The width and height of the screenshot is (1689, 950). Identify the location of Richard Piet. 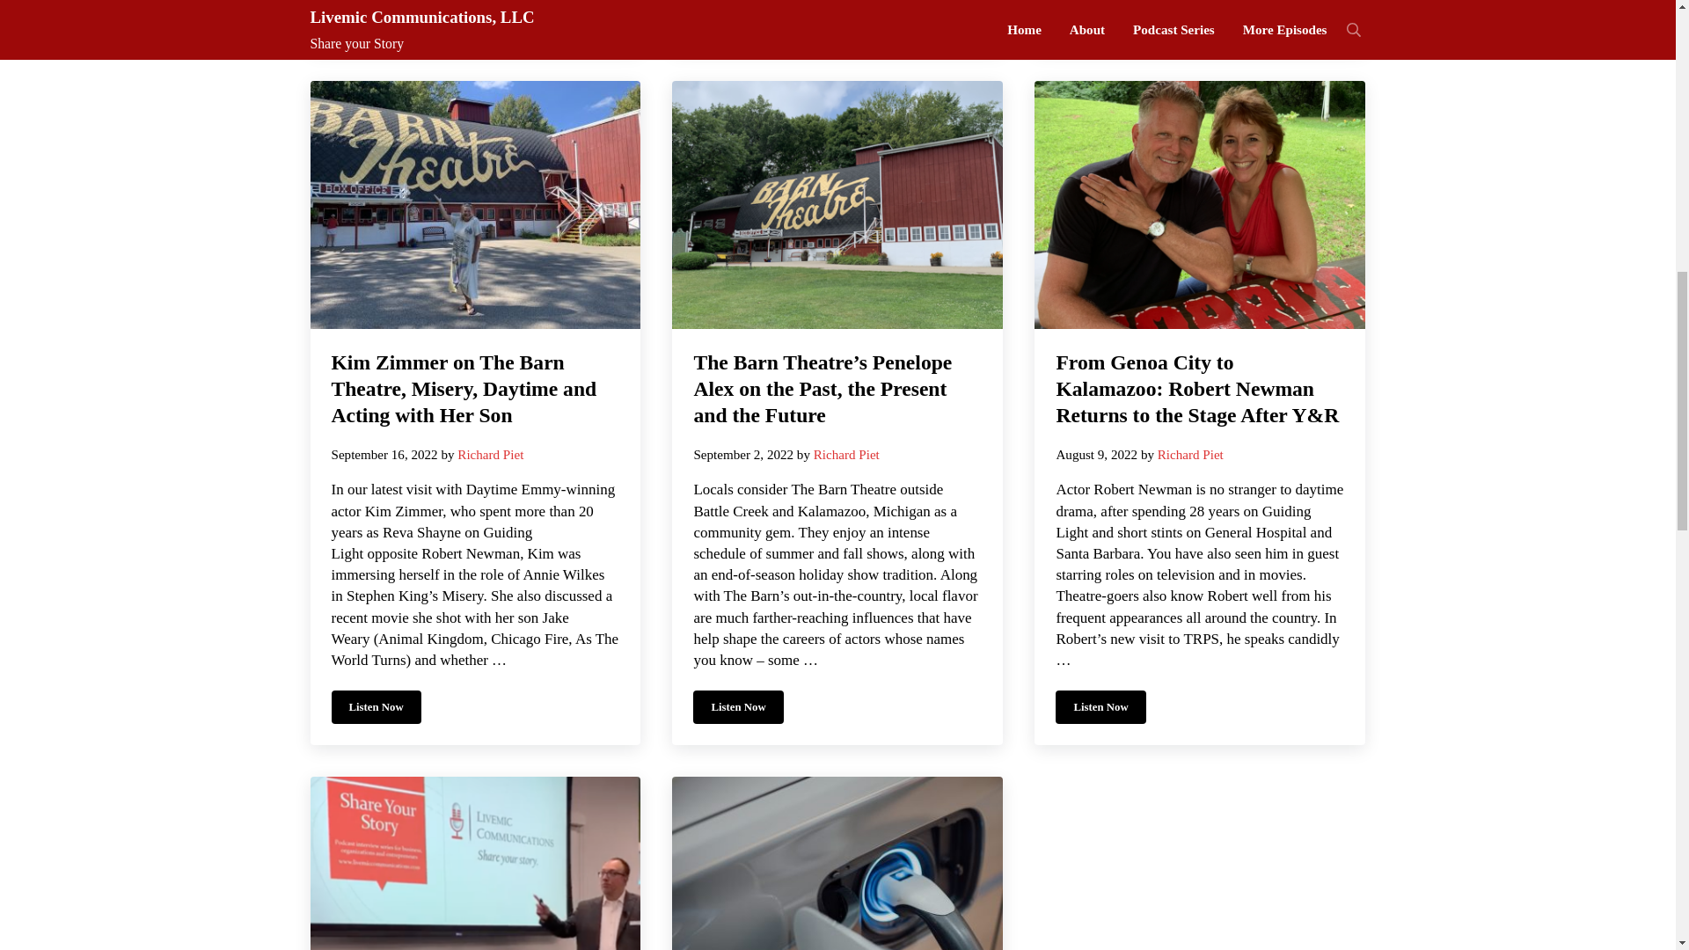
(846, 454).